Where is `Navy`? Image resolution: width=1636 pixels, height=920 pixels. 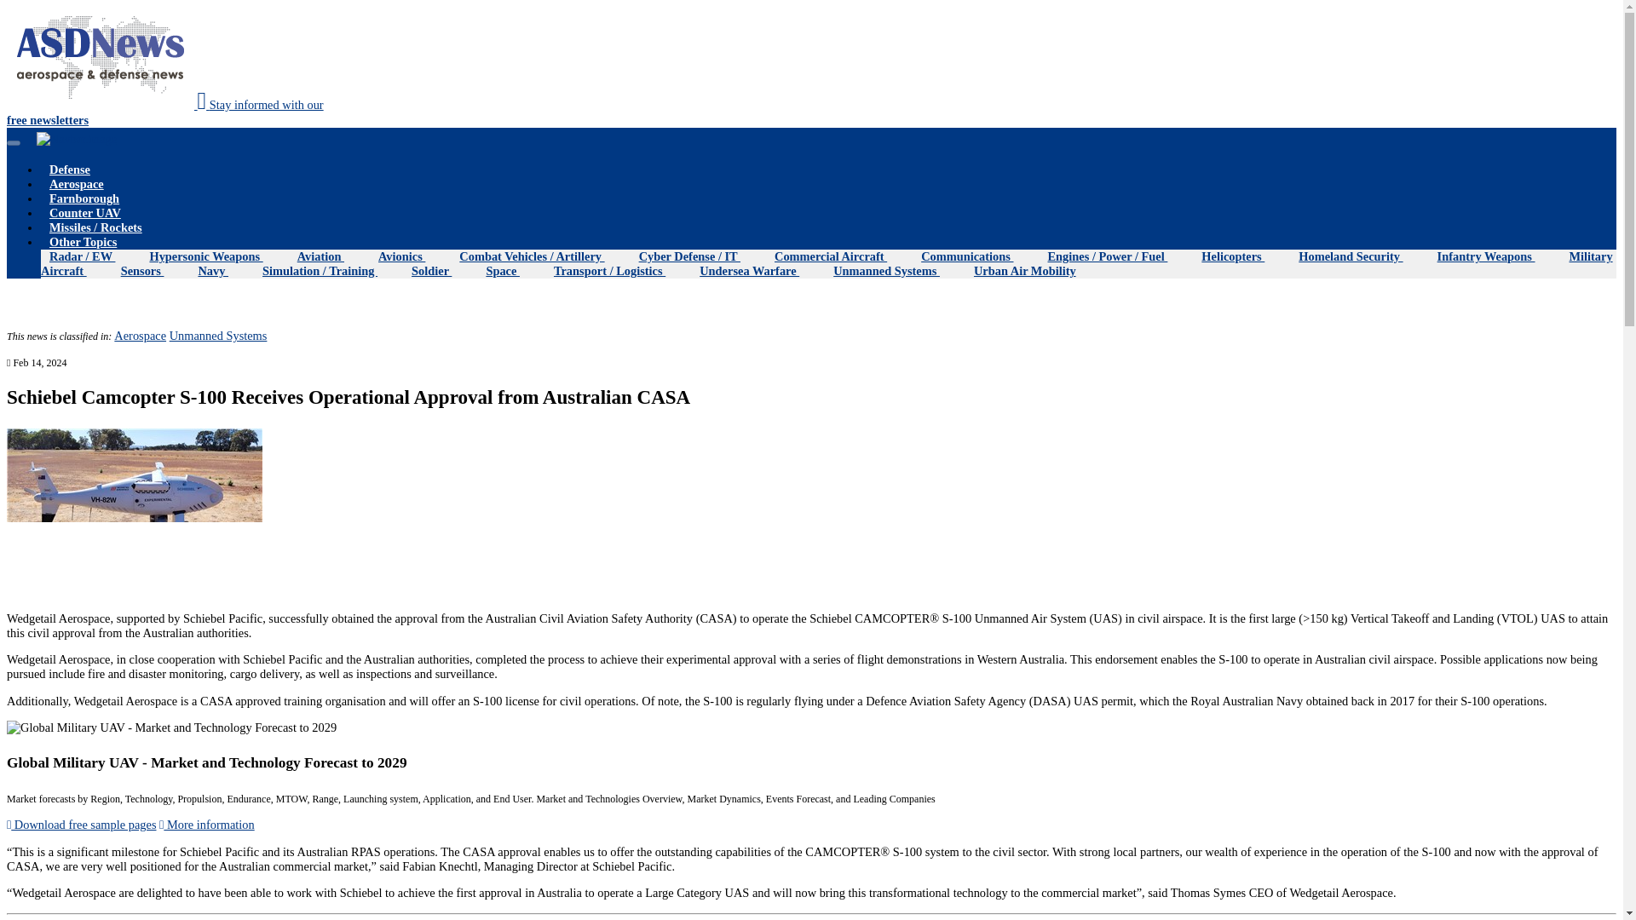
Navy is located at coordinates (222, 271).